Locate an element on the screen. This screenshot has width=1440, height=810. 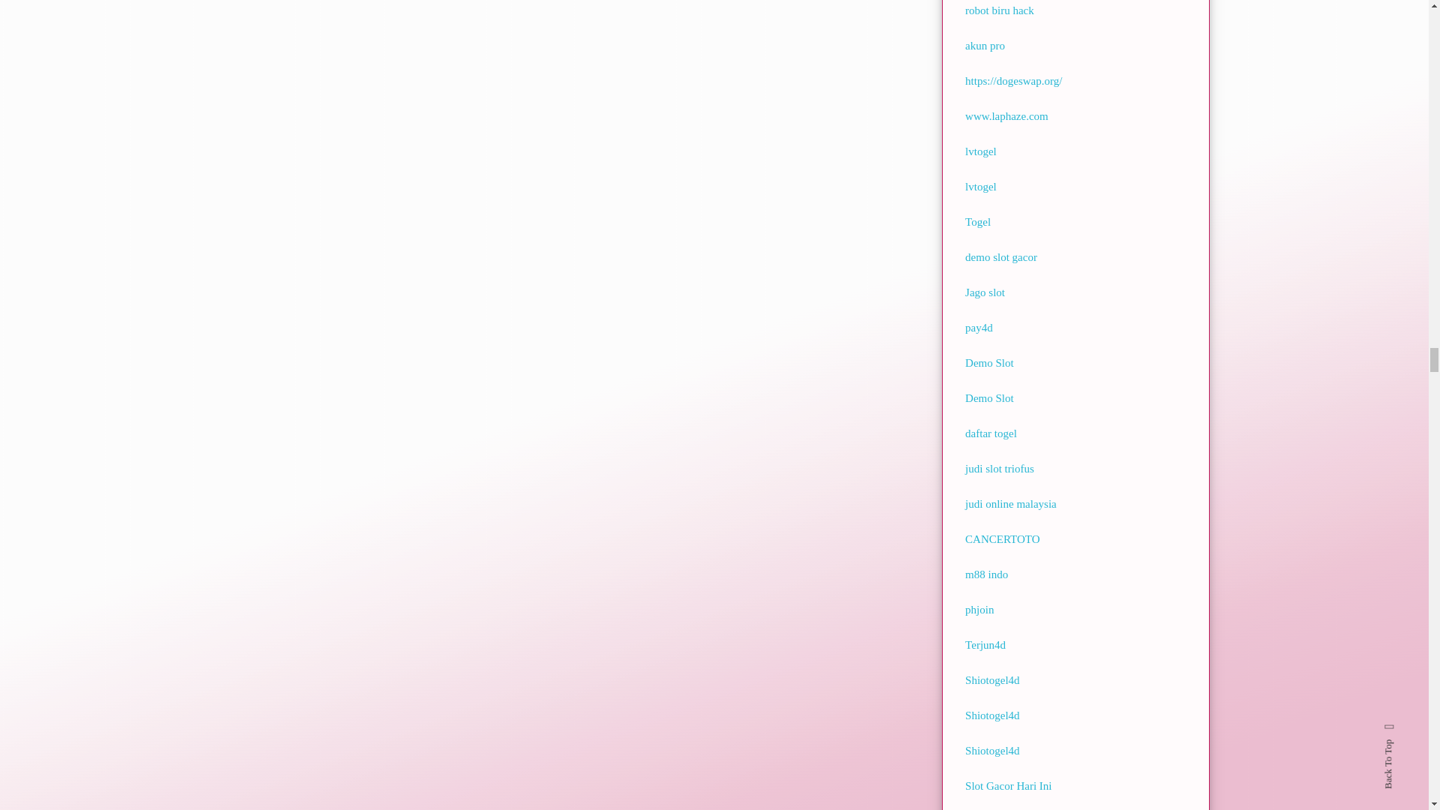
demo slot gacor is located at coordinates (1000, 256).